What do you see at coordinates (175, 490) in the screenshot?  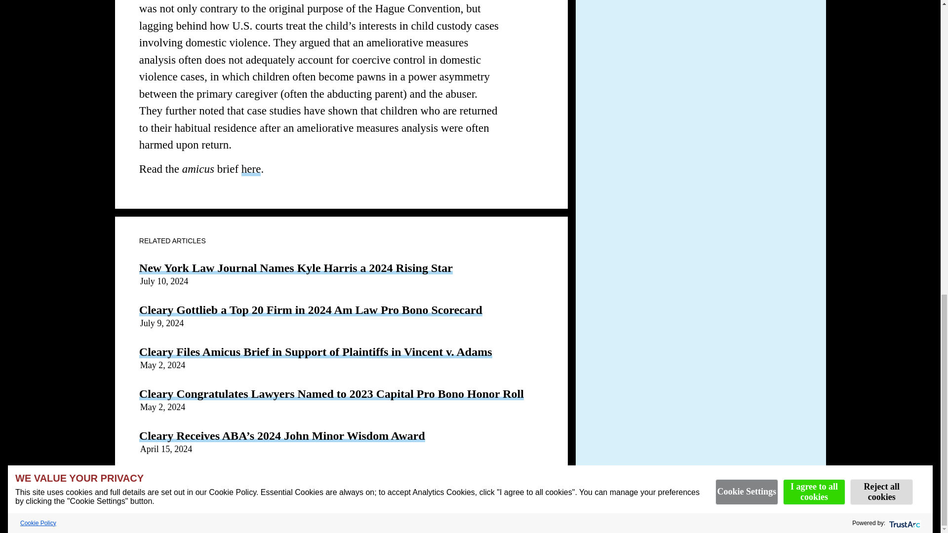 I see `Alumni Login` at bounding box center [175, 490].